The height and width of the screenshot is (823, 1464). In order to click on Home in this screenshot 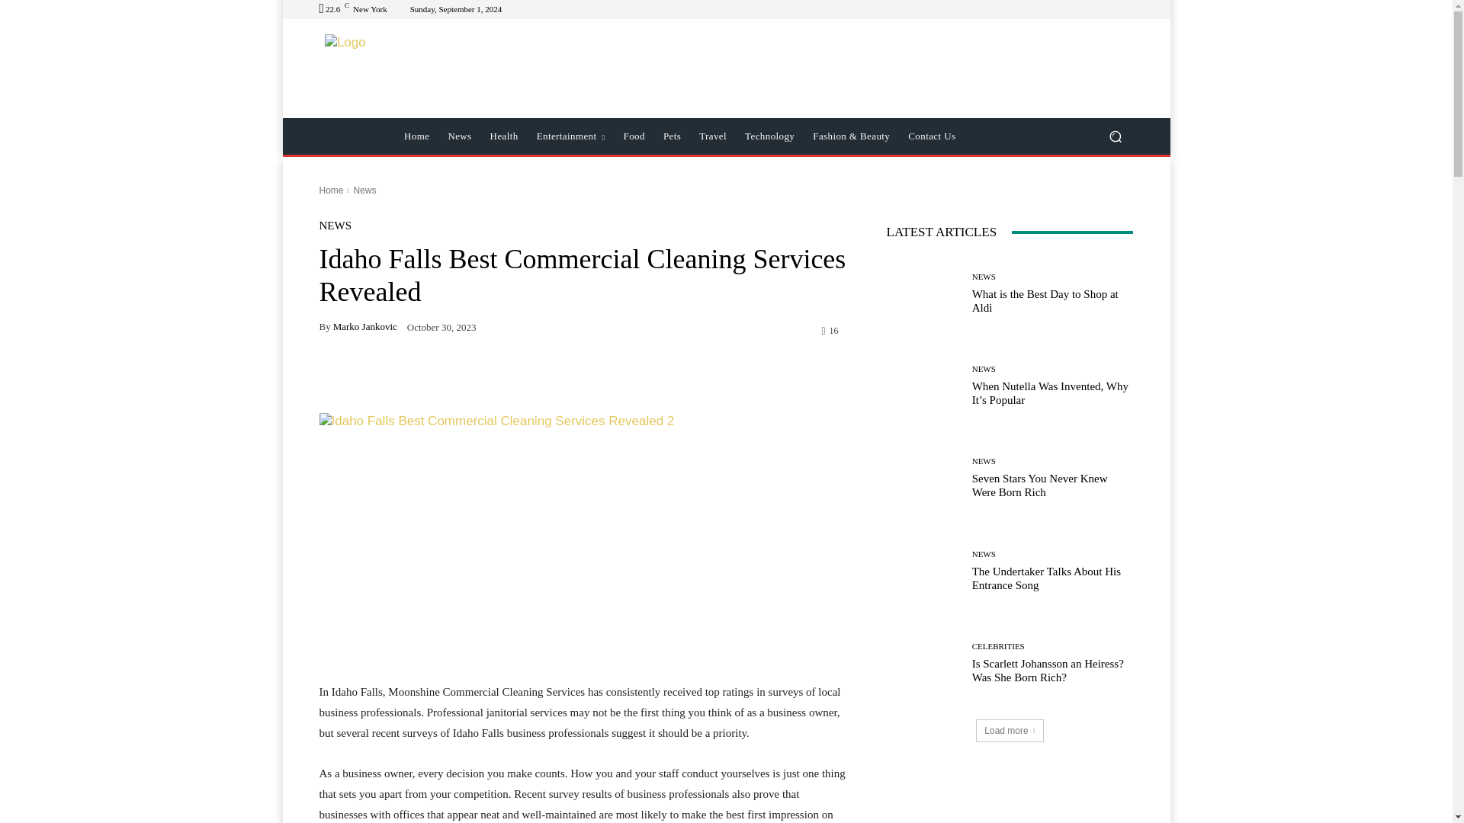, I will do `click(416, 136)`.